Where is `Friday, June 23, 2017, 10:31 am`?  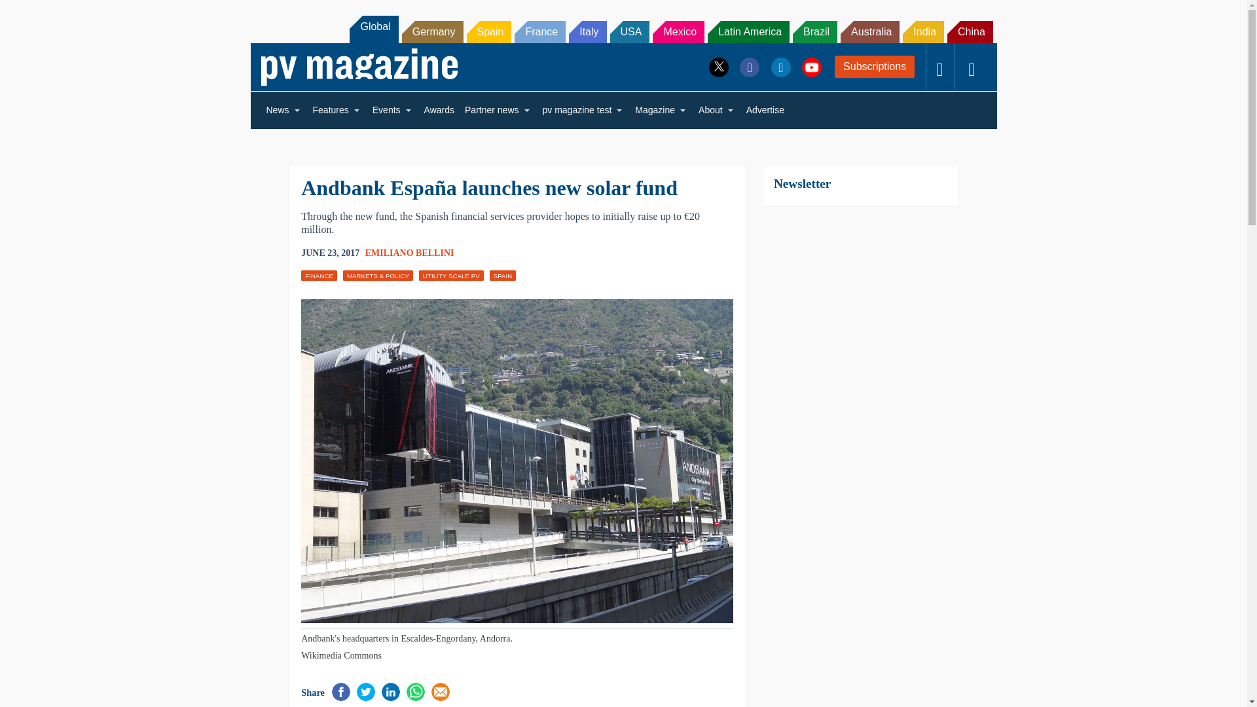 Friday, June 23, 2017, 10:31 am is located at coordinates (330, 253).